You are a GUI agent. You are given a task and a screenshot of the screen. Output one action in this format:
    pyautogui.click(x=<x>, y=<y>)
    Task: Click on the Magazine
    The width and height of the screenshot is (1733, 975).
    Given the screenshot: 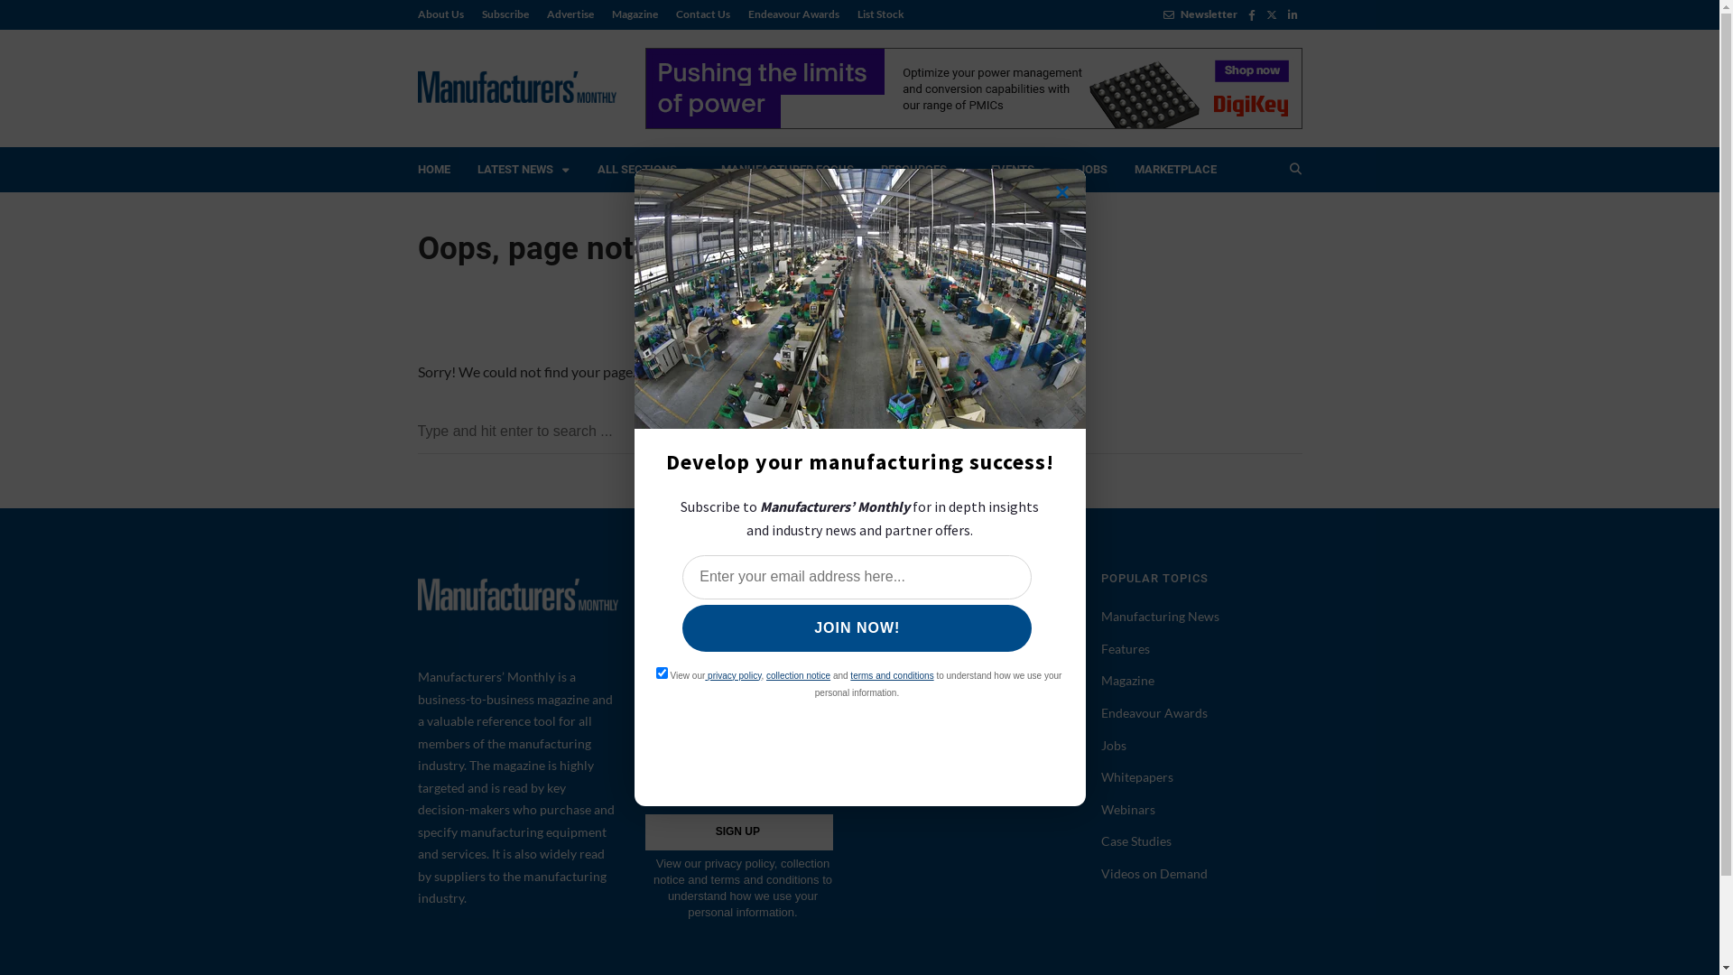 What is the action you would take?
    pyautogui.click(x=1128, y=681)
    